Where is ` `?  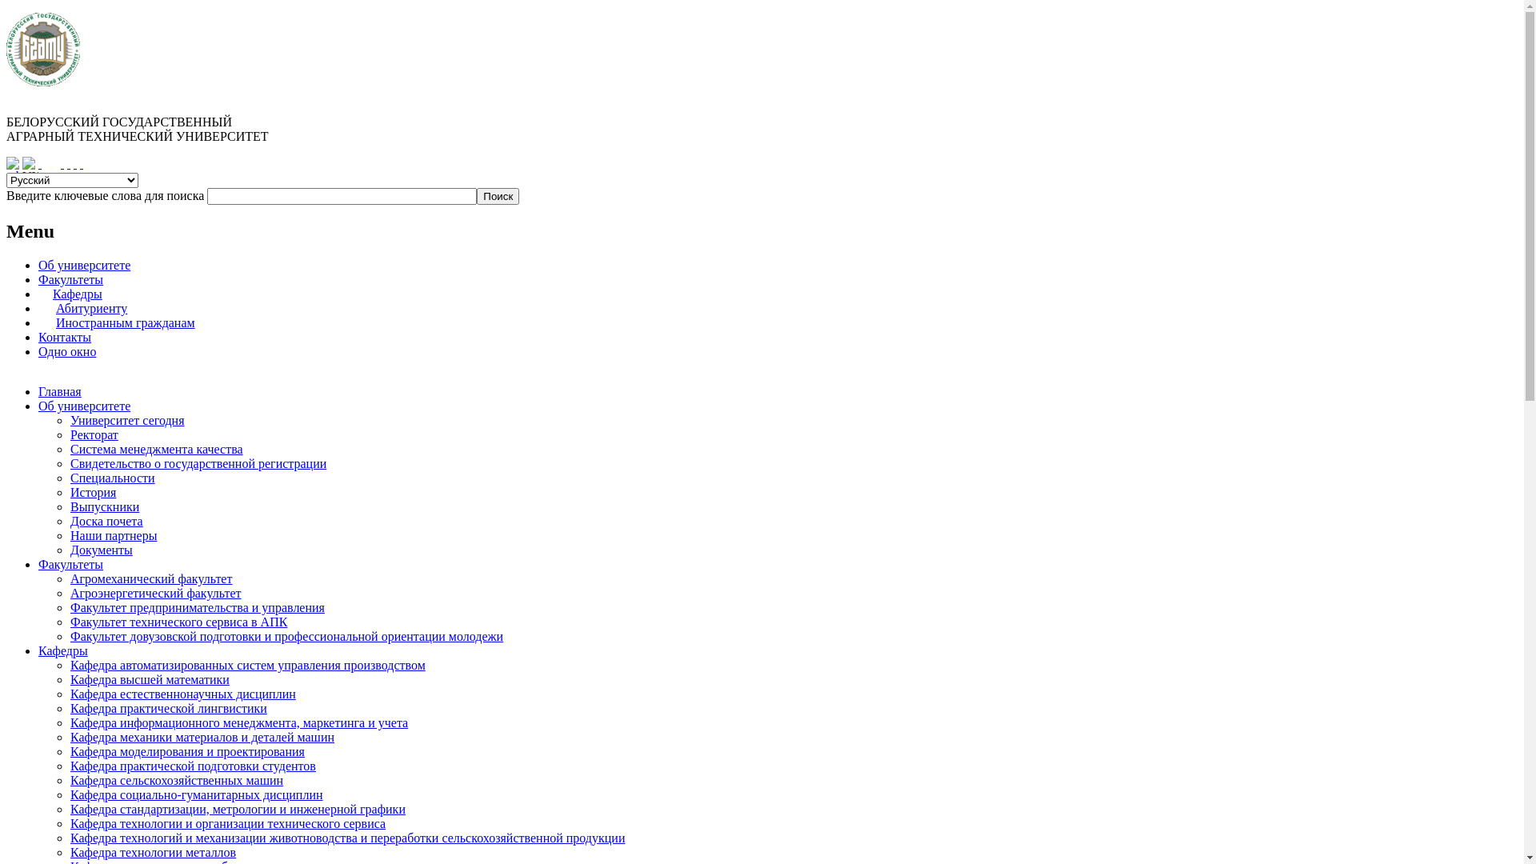   is located at coordinates (82, 163).